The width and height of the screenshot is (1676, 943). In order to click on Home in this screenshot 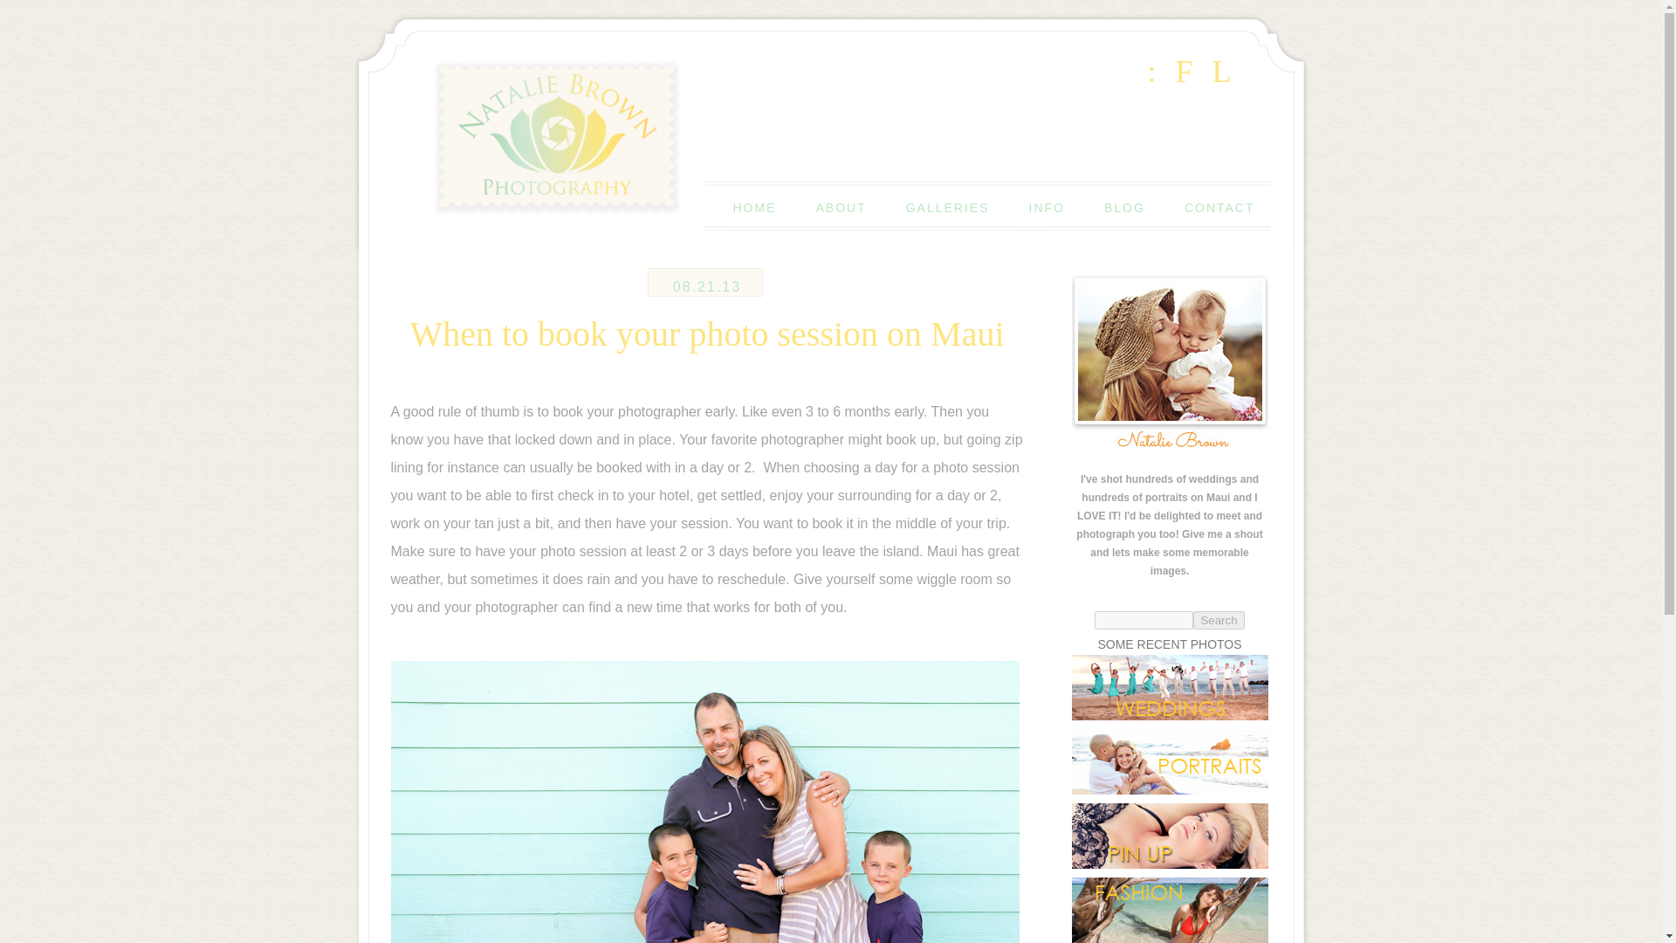, I will do `click(754, 208)`.